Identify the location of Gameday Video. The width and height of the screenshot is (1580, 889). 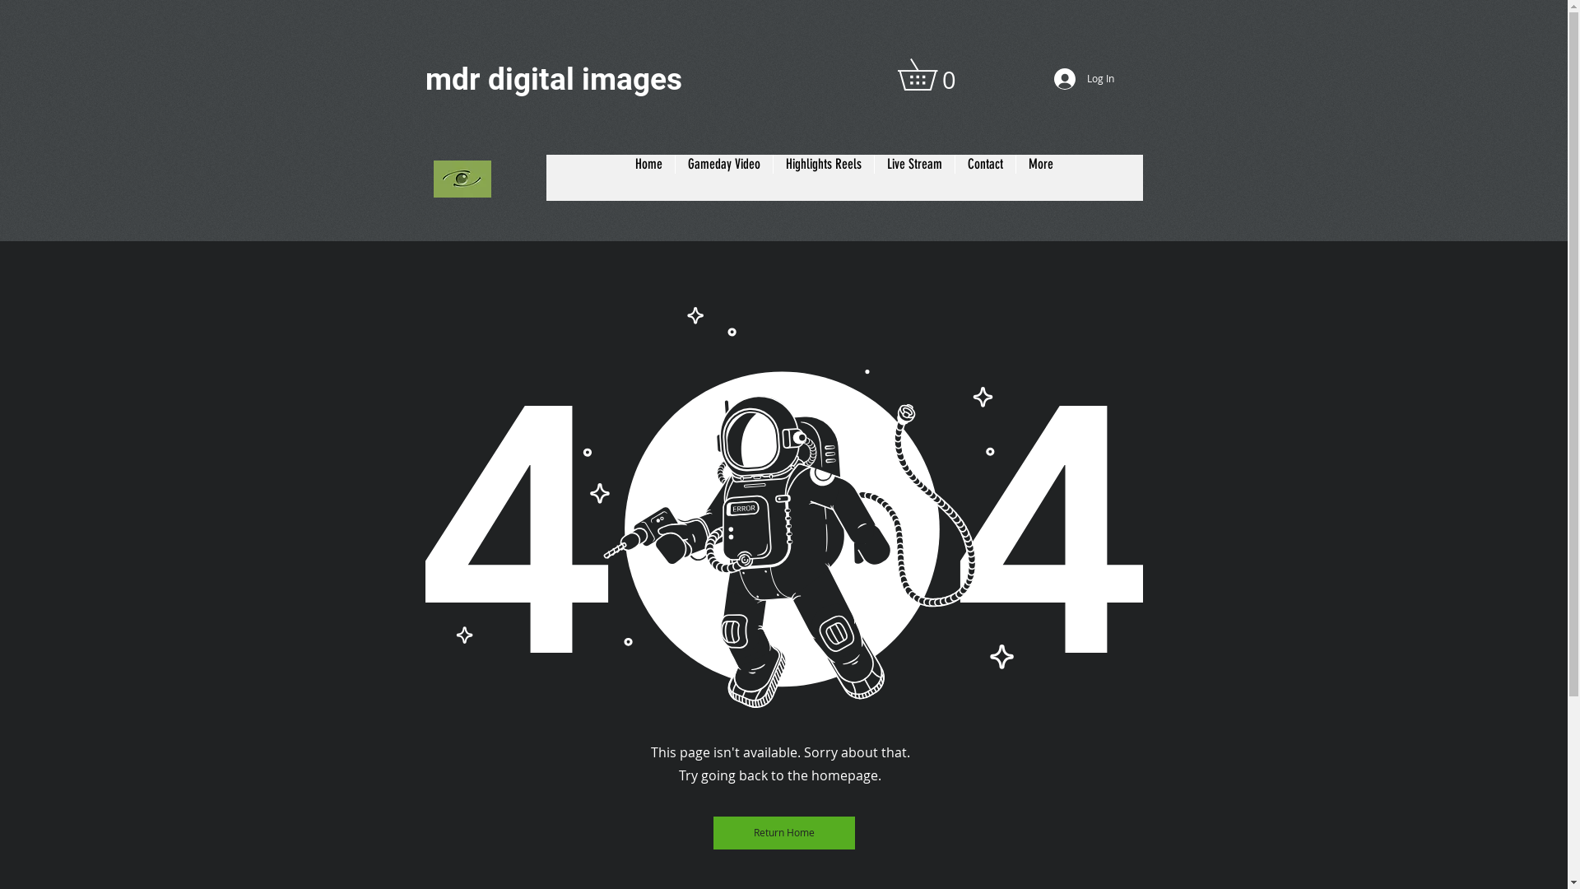
(724, 178).